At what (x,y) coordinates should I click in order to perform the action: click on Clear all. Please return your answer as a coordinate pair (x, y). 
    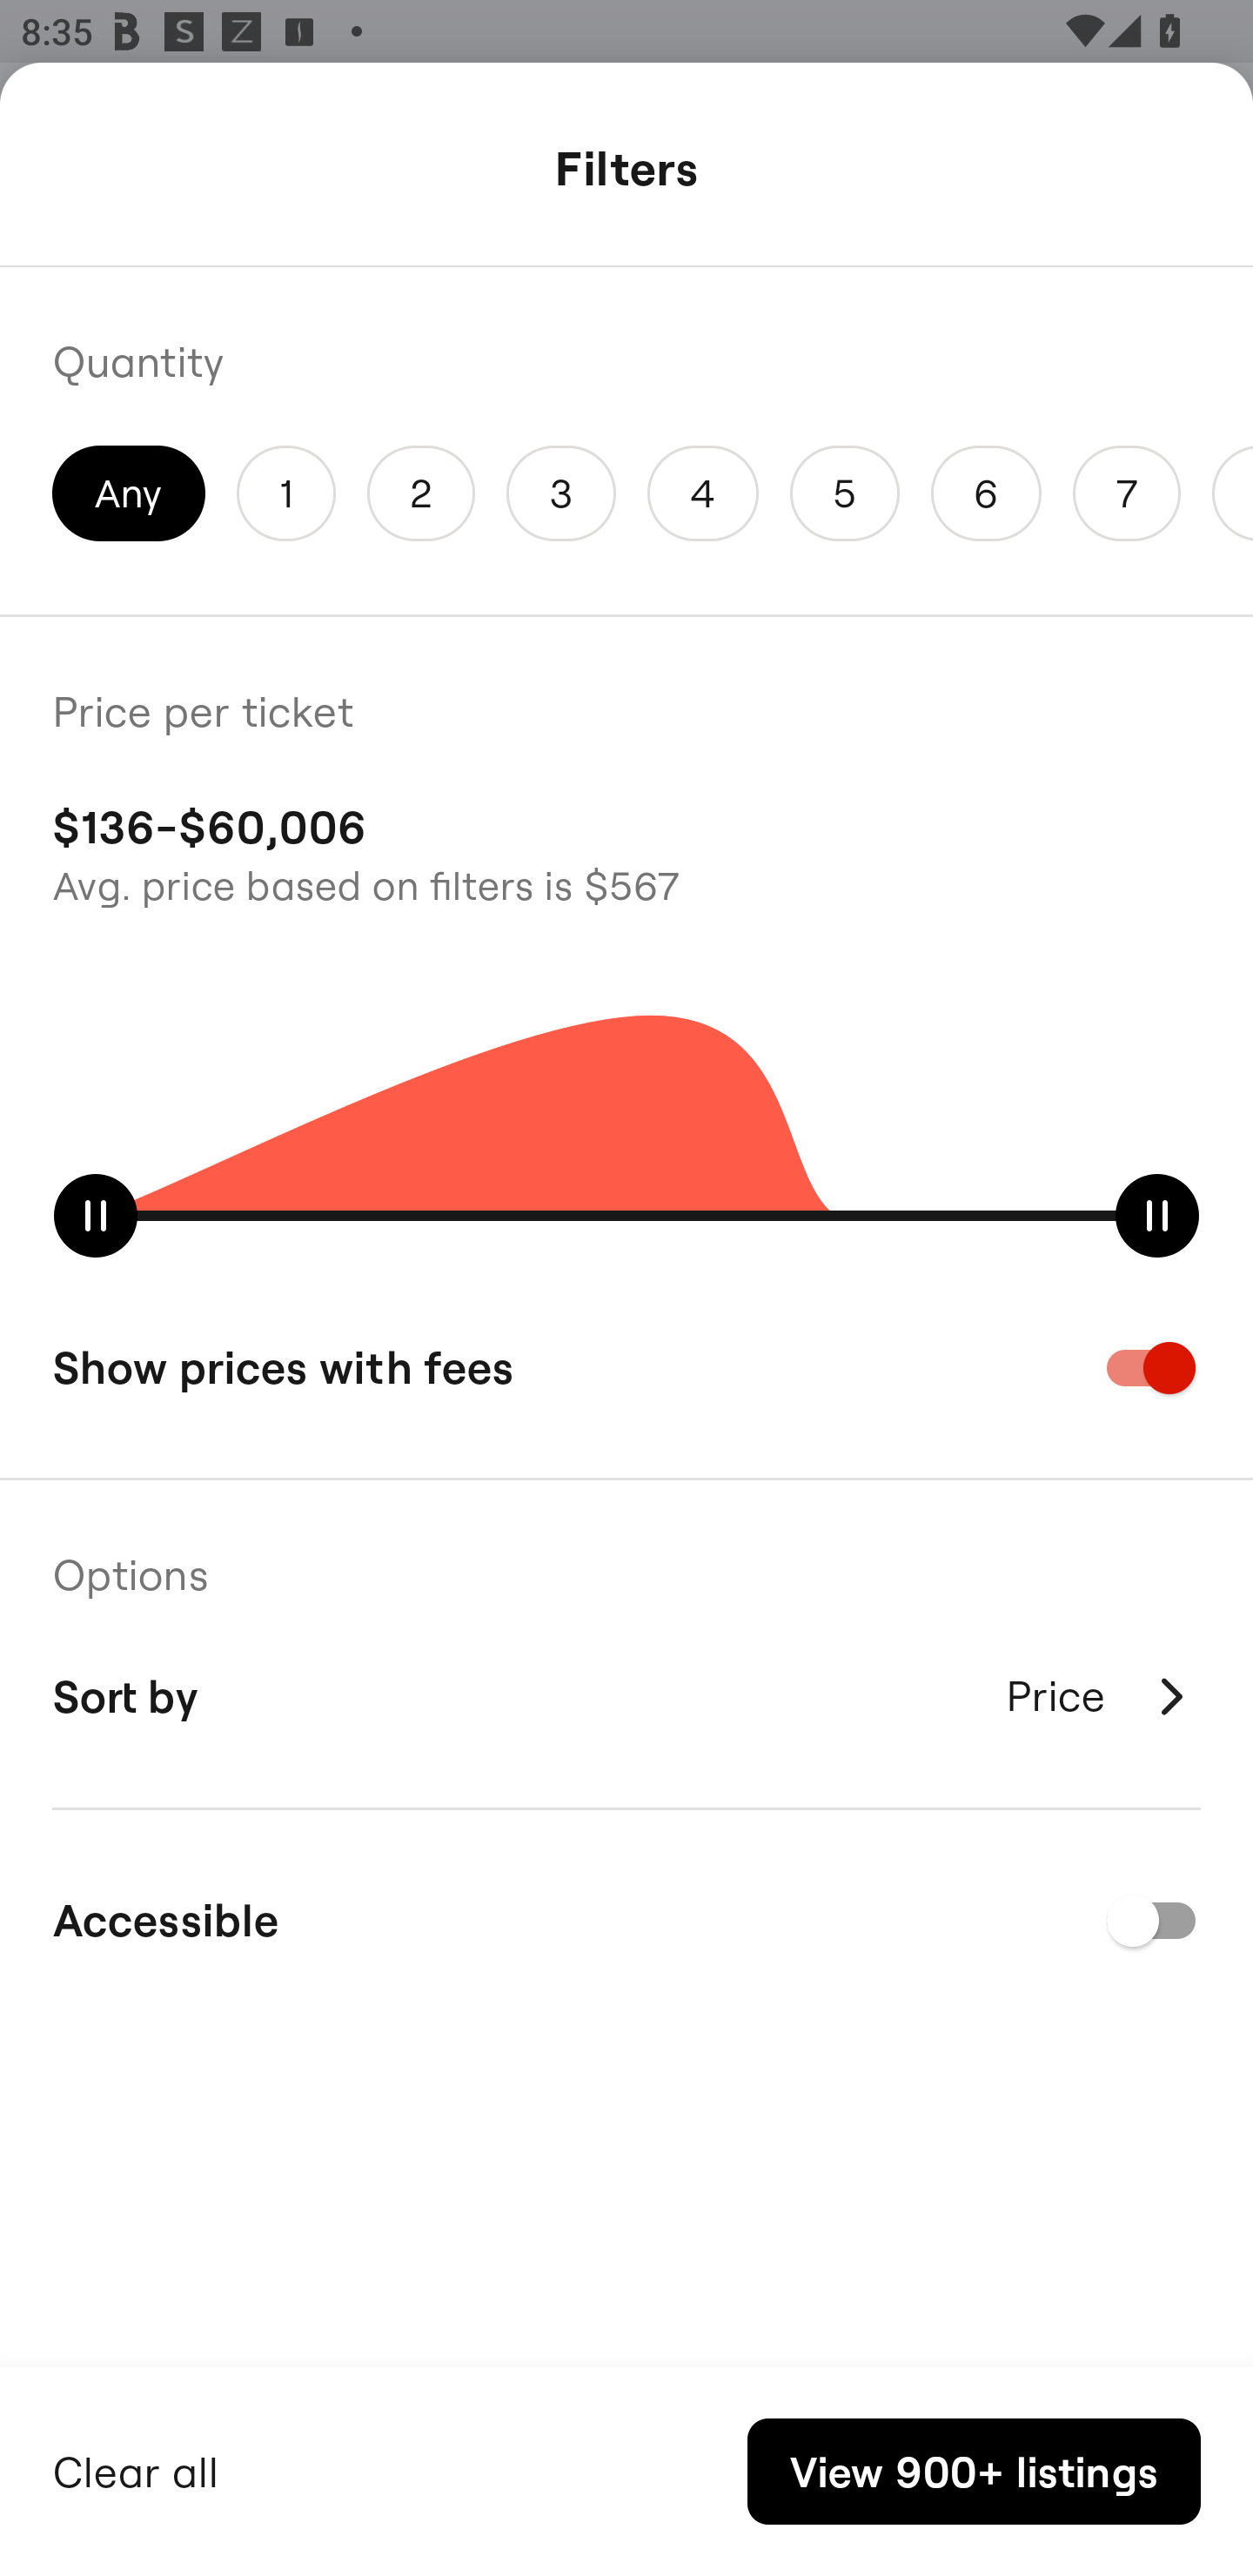
    Looking at the image, I should click on (136, 2468).